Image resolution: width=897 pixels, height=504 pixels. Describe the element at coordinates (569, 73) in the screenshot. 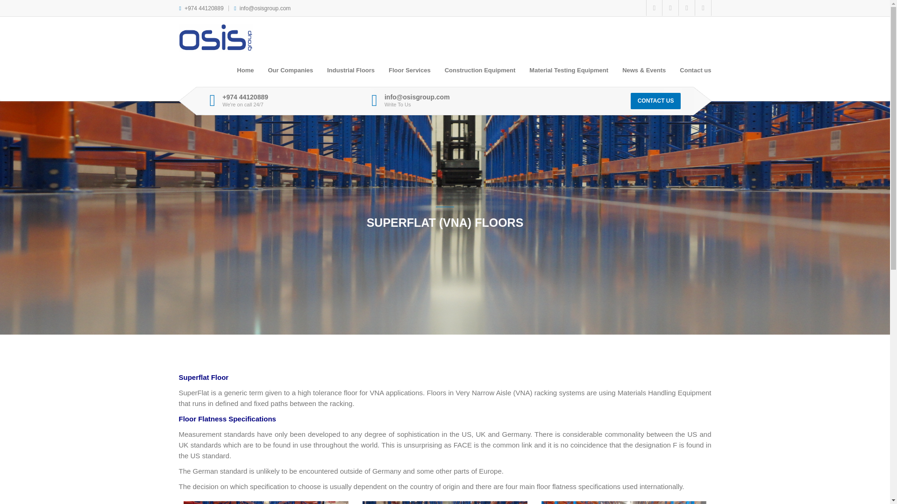

I see `Material Testing Equipment` at that location.